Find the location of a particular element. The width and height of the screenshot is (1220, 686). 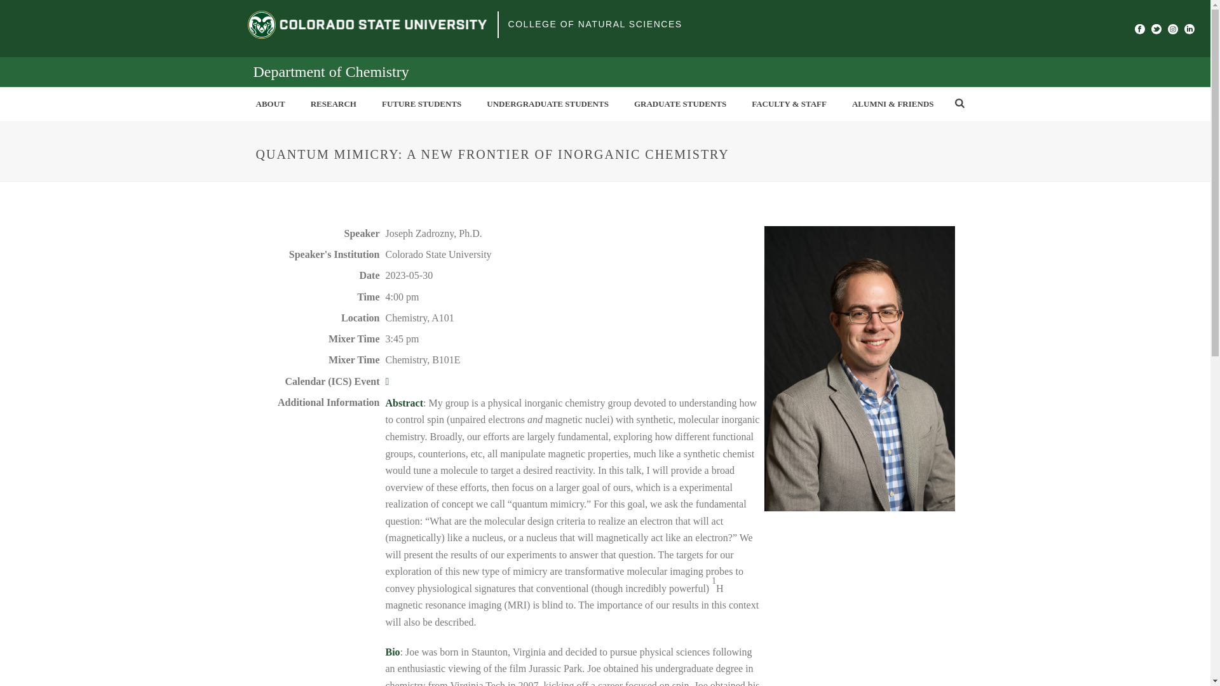

COLLEGE OF NATURAL SCIENCES is located at coordinates (595, 24).